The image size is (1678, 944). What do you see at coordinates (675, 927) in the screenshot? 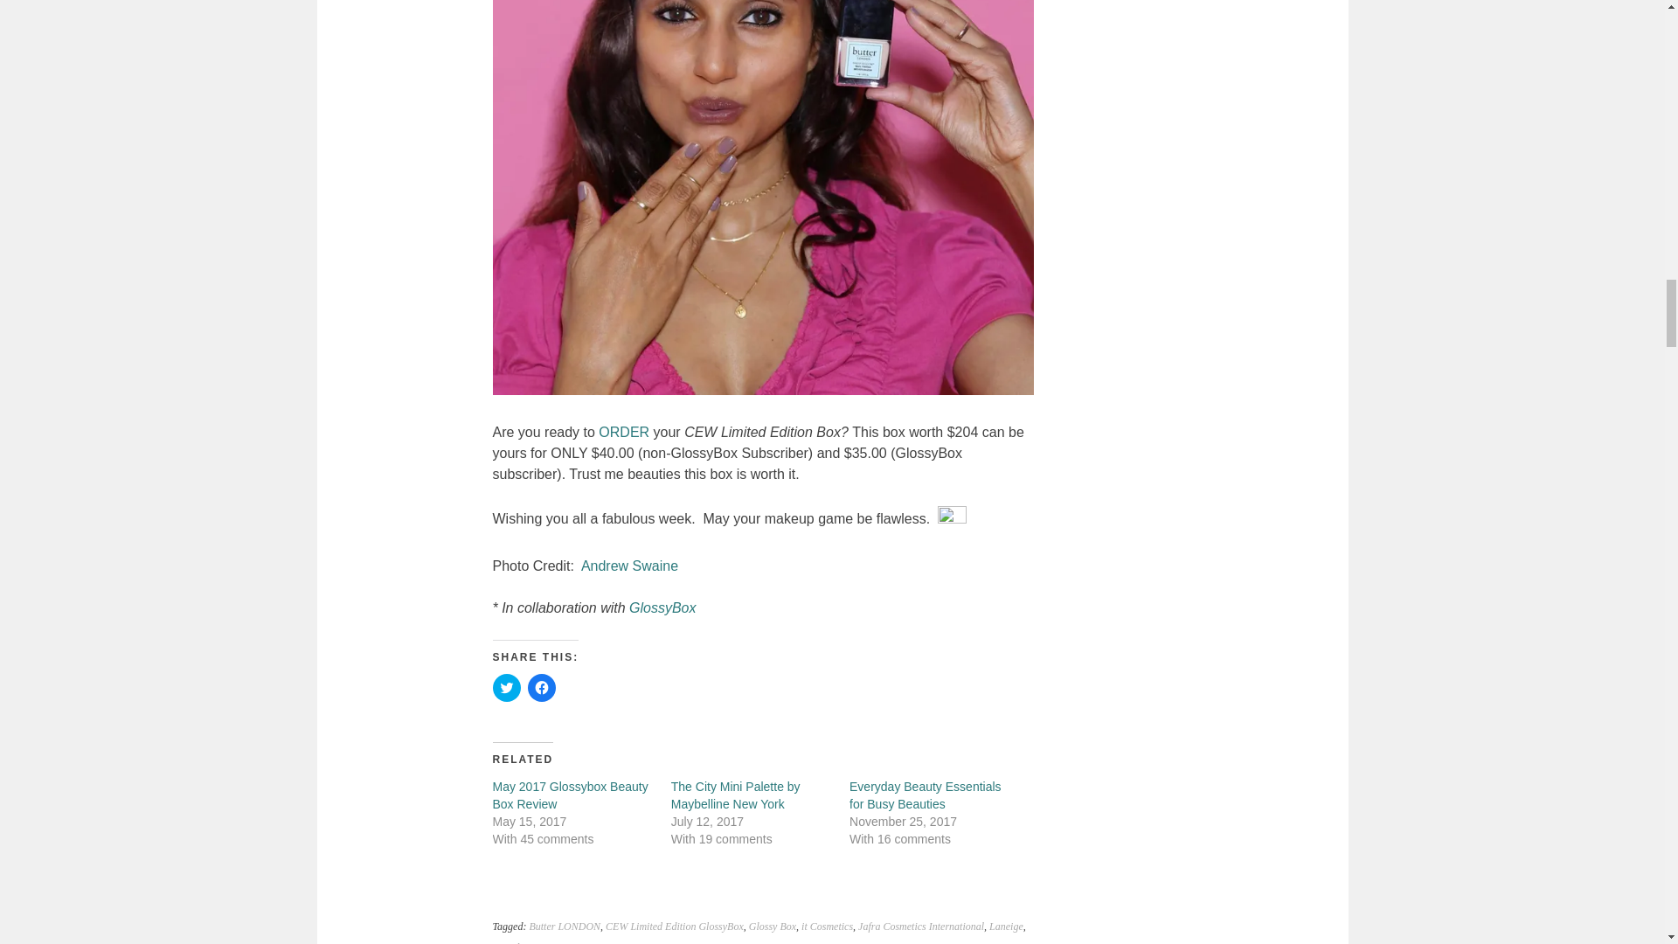
I see `CEW Limited Edition GlossyBox` at bounding box center [675, 927].